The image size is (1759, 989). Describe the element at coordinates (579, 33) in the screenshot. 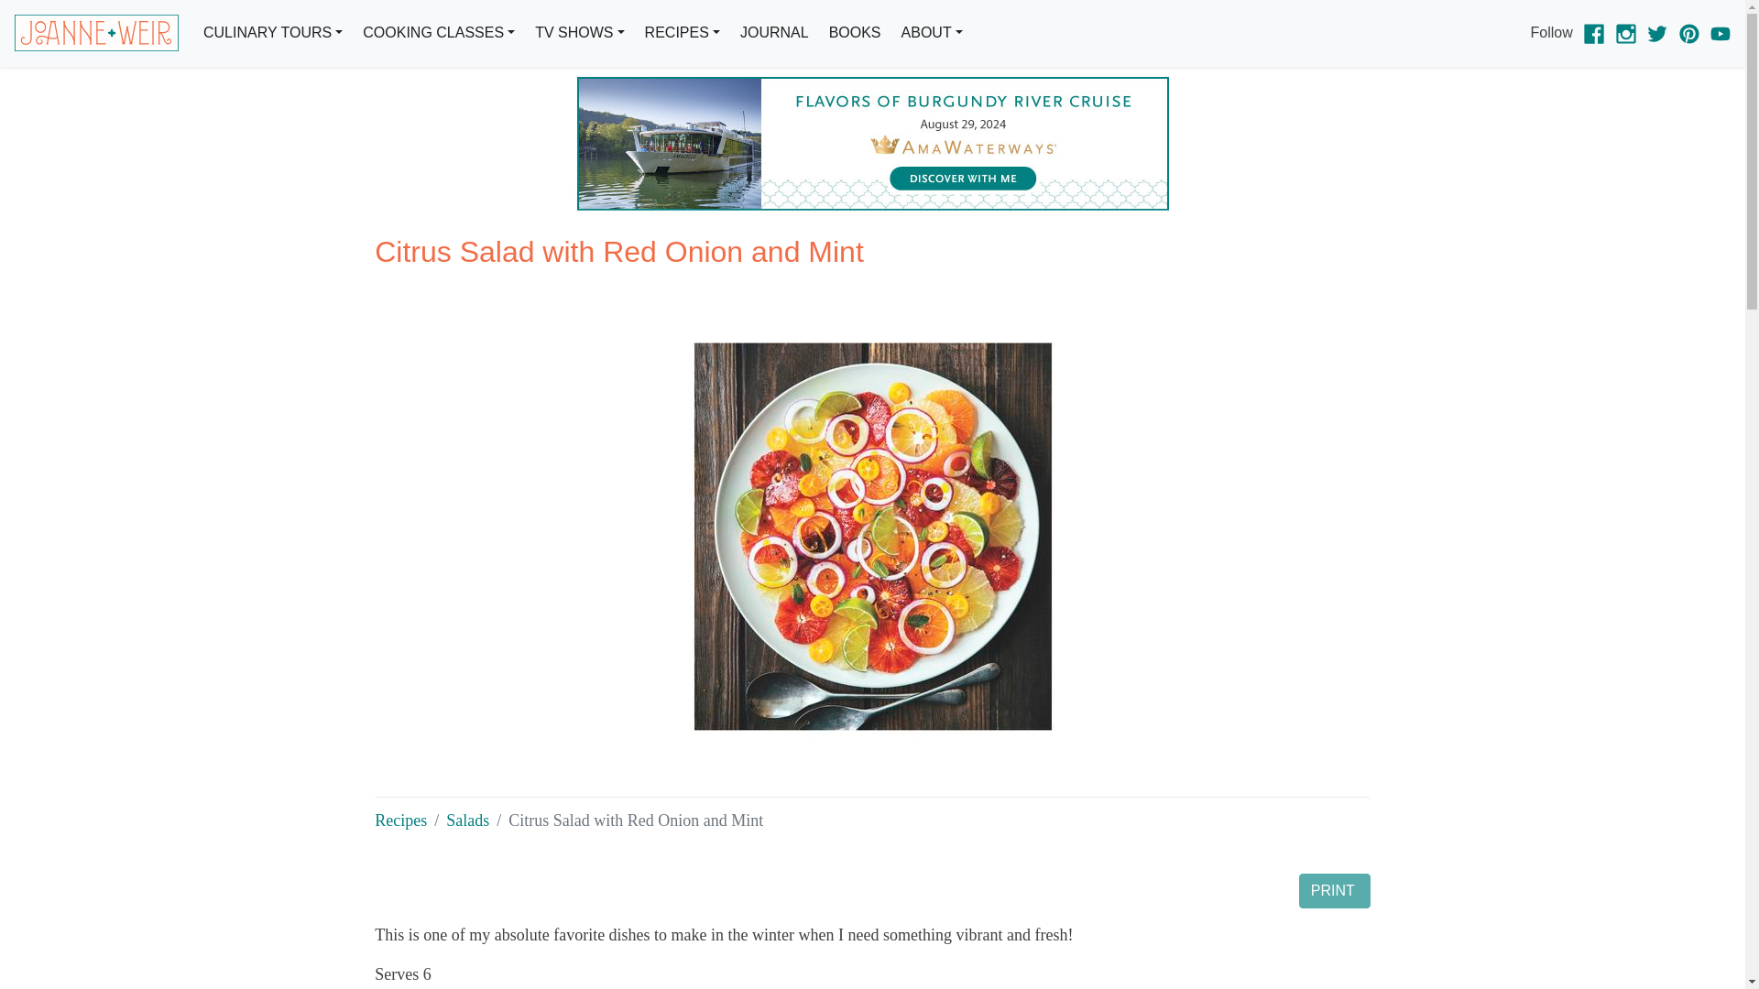

I see `TV SHOWS` at that location.